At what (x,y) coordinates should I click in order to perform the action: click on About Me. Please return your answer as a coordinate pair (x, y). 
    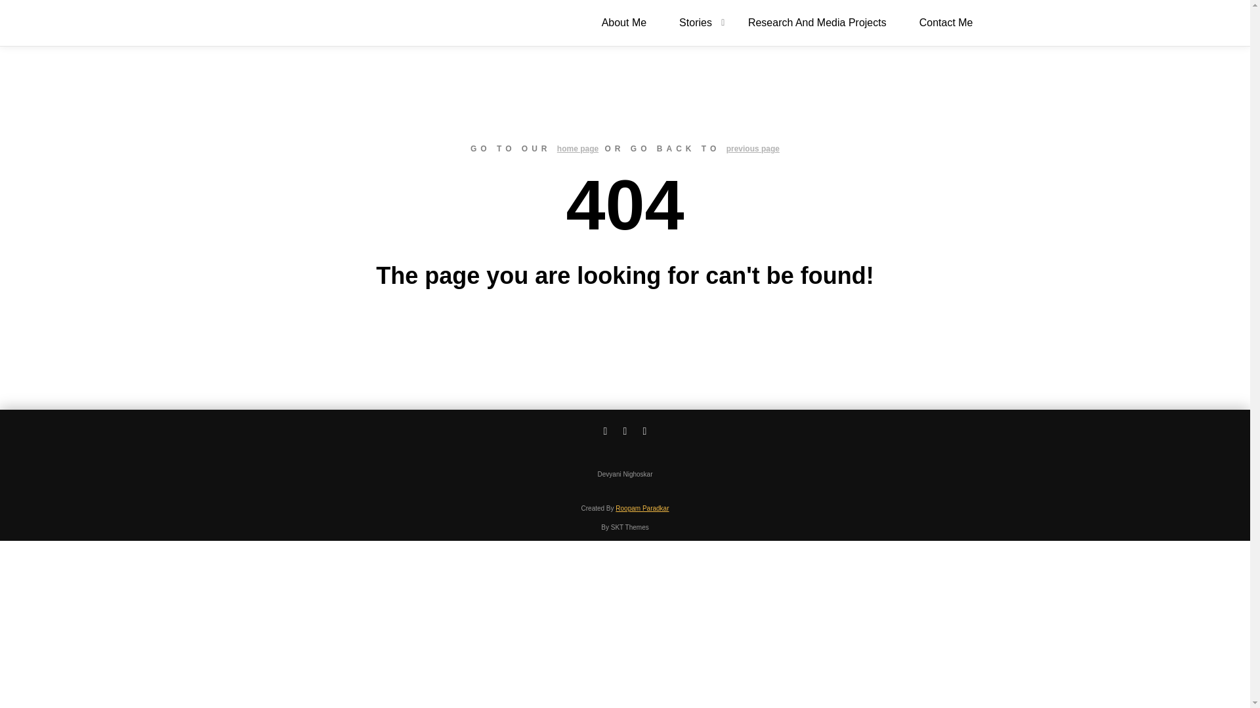
    Looking at the image, I should click on (623, 23).